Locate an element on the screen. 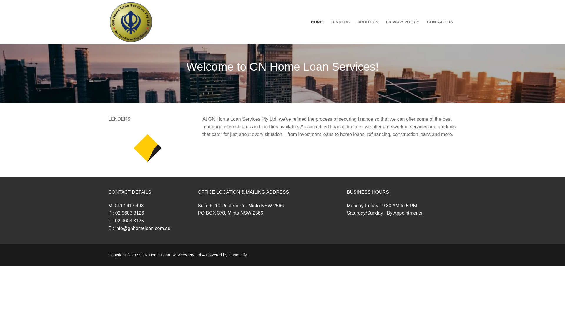 This screenshot has width=565, height=318. Skip to content is located at coordinates (0, 0).